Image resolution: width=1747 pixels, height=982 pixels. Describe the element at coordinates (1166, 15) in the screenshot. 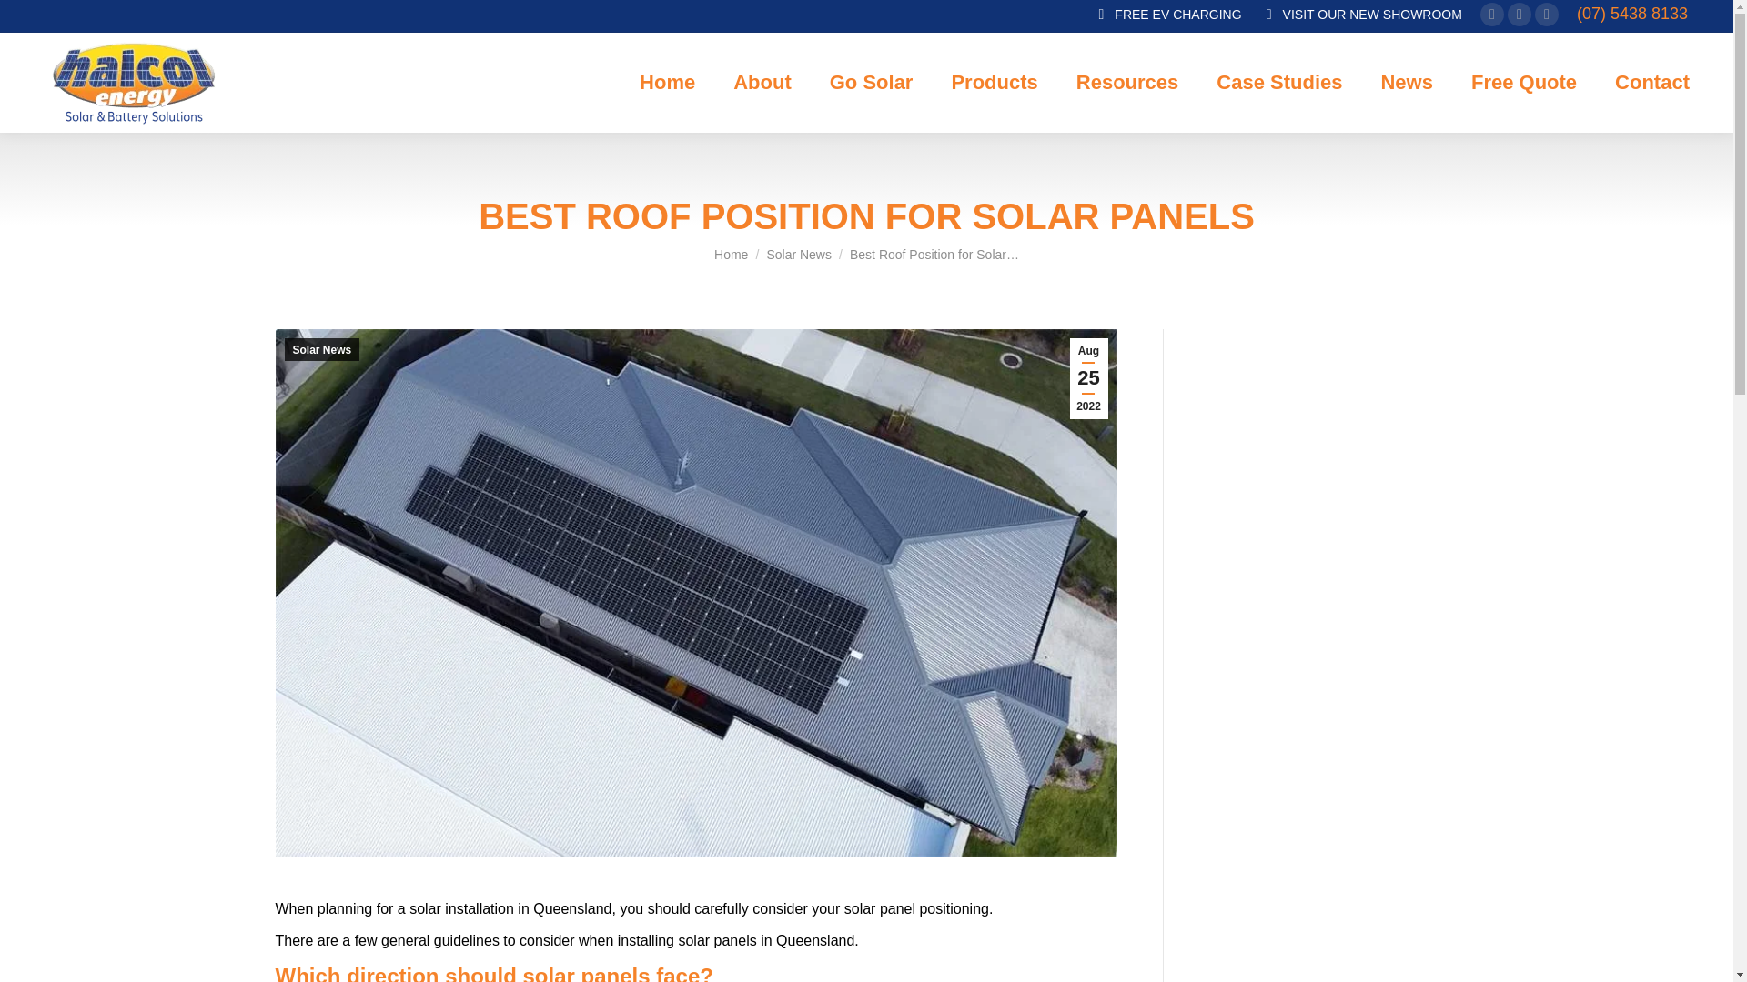

I see `FREE EV CHARGING` at that location.